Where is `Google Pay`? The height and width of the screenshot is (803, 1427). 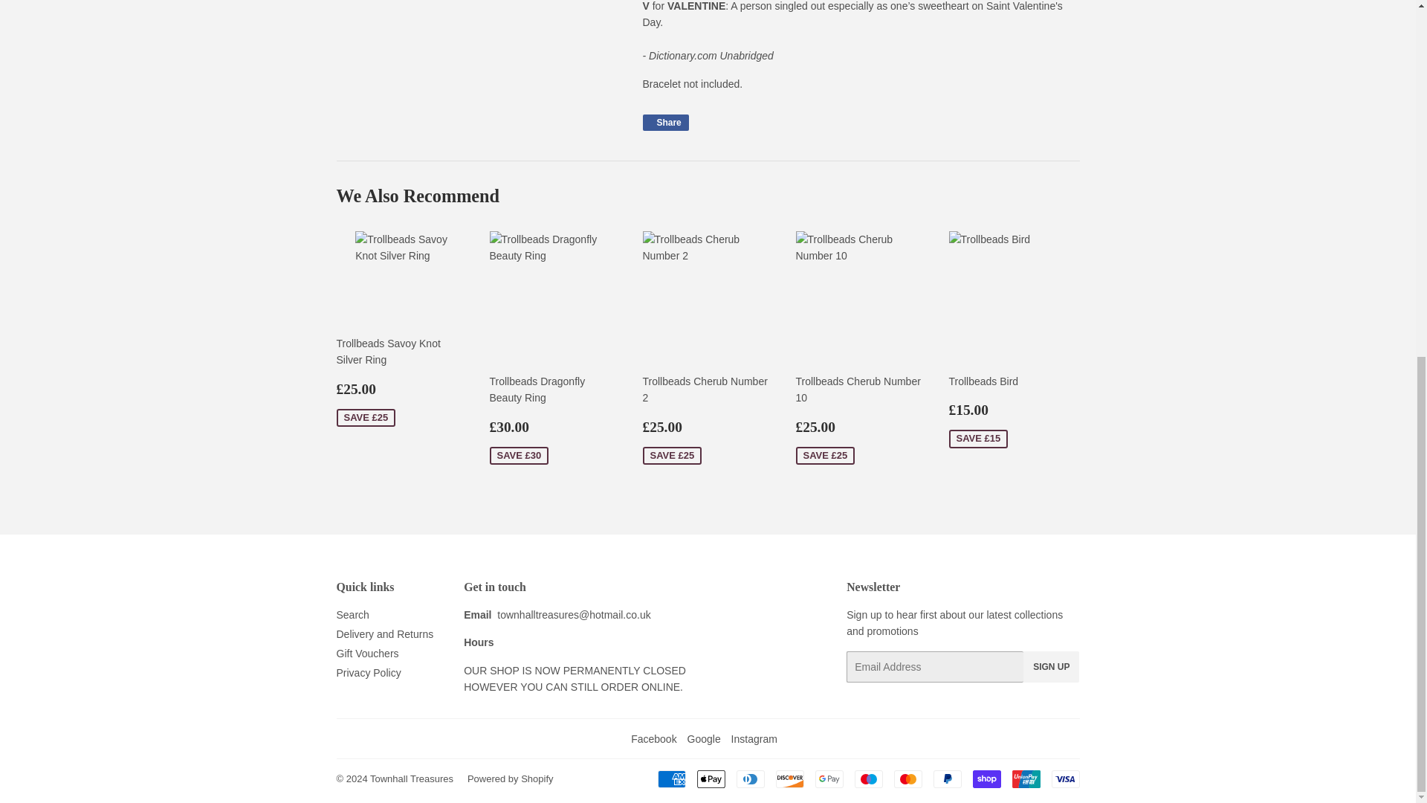 Google Pay is located at coordinates (829, 778).